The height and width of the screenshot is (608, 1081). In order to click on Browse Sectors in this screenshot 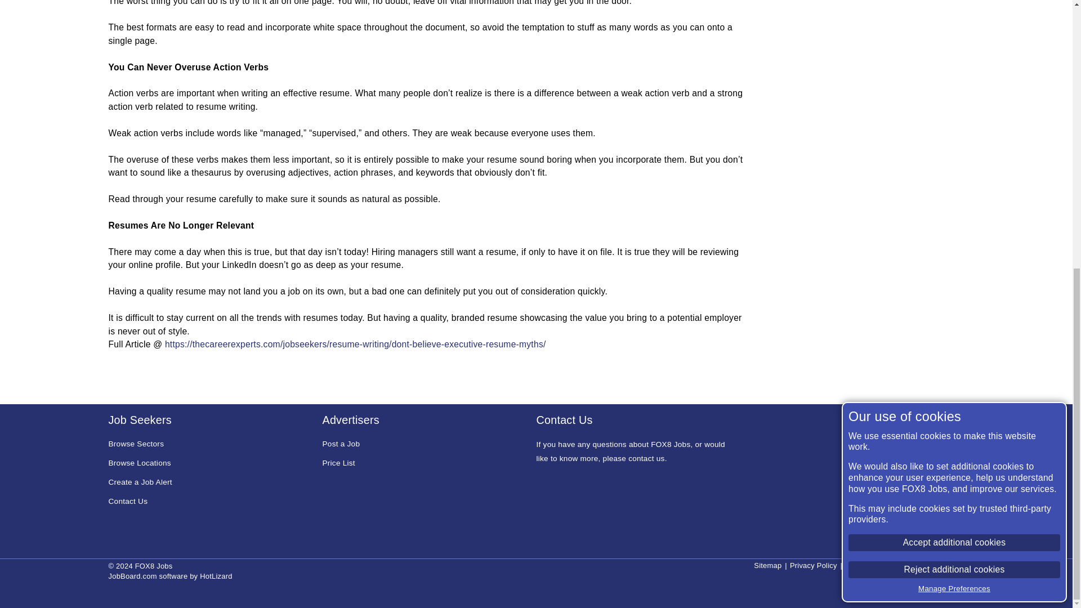, I will do `click(136, 445)`.